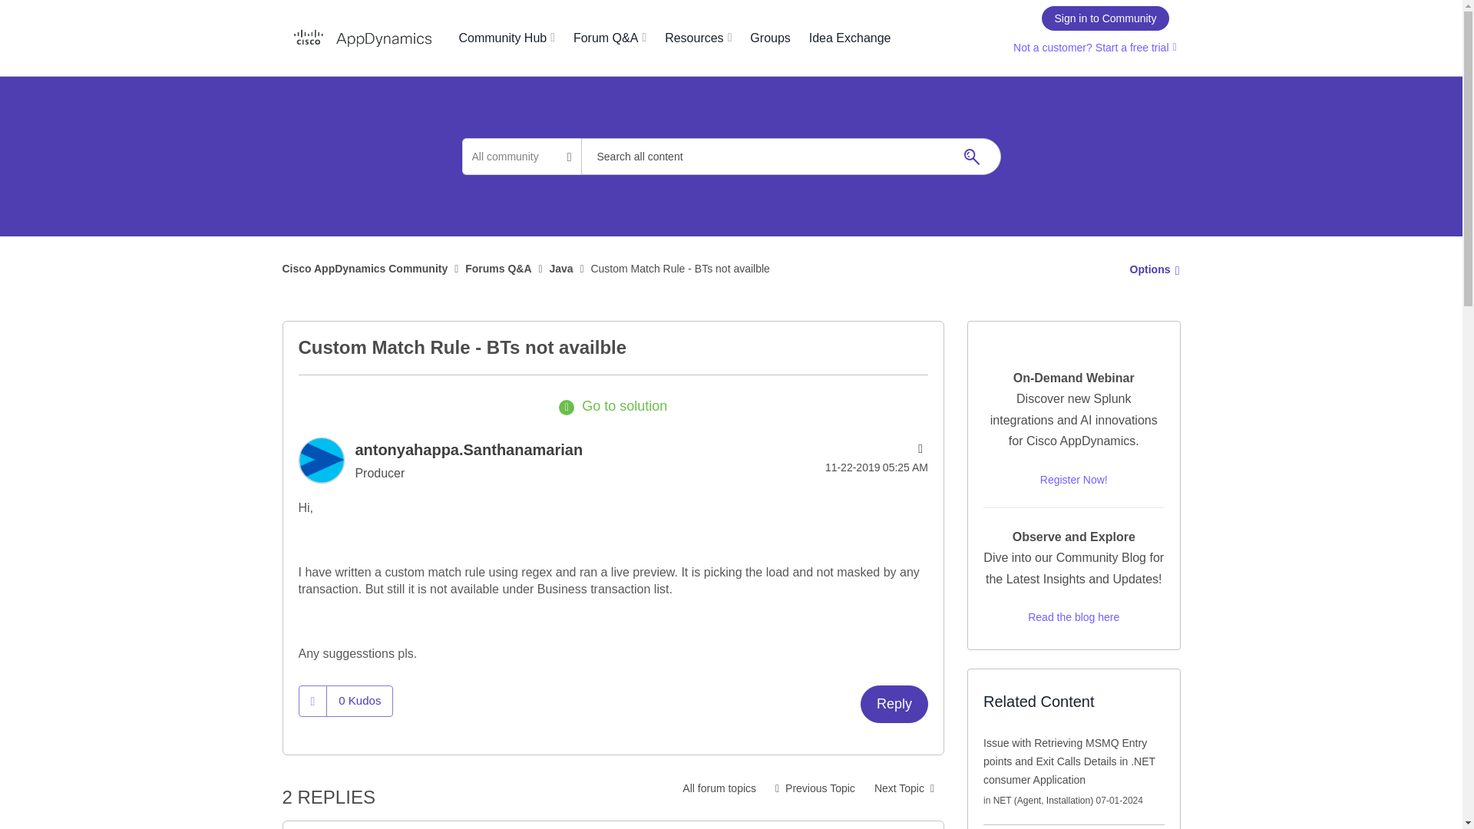 This screenshot has height=829, width=1474. Describe the element at coordinates (1130, 51) in the screenshot. I see `Start a free trial` at that location.